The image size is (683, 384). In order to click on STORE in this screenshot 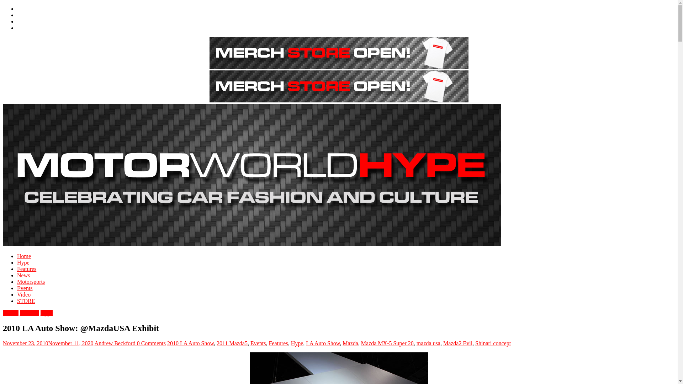, I will do `click(26, 301)`.